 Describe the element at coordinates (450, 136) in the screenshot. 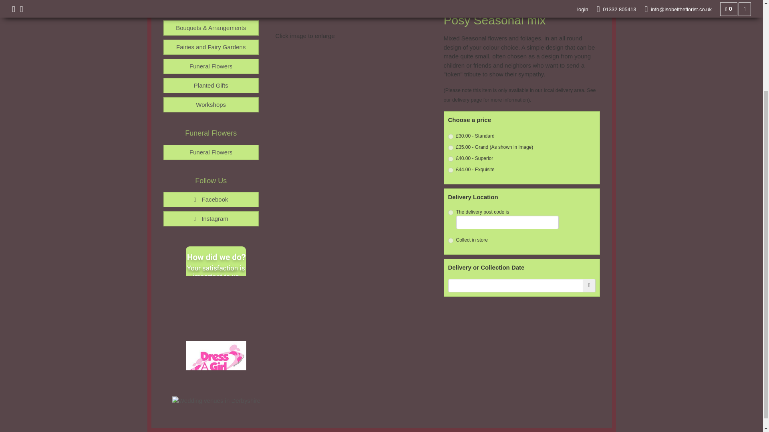

I see `30.00` at that location.